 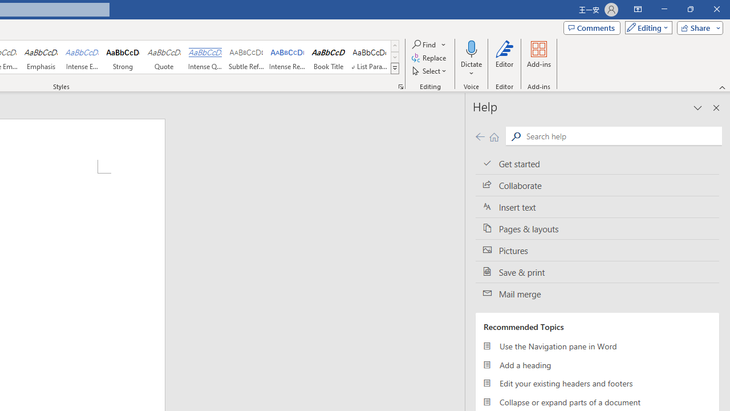 What do you see at coordinates (430, 58) in the screenshot?
I see `Replace...` at bounding box center [430, 58].